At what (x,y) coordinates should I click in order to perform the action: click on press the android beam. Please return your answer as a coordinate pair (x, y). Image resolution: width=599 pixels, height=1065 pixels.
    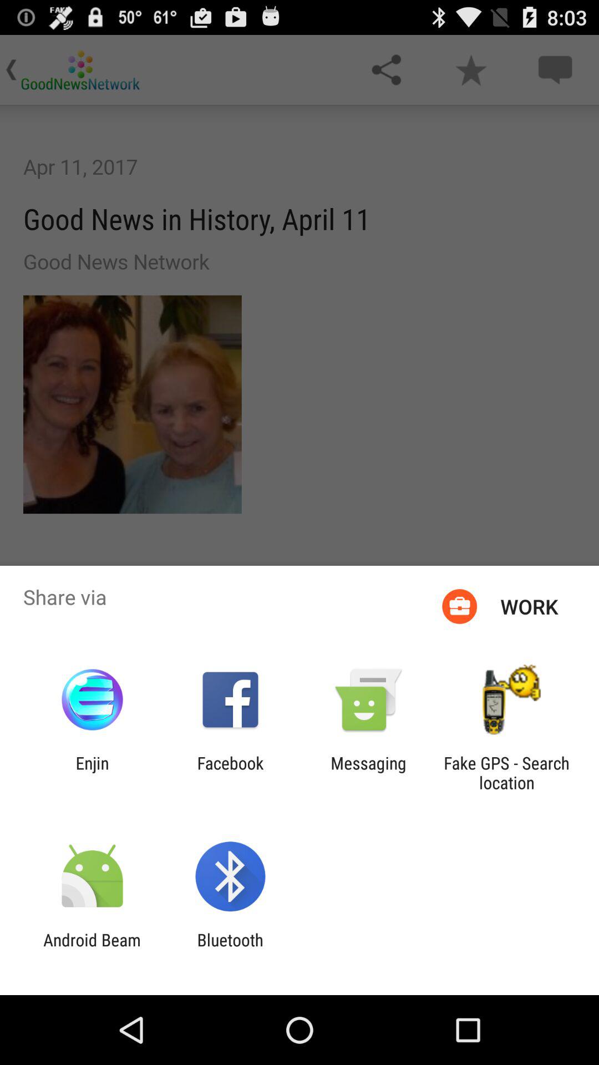
    Looking at the image, I should click on (92, 950).